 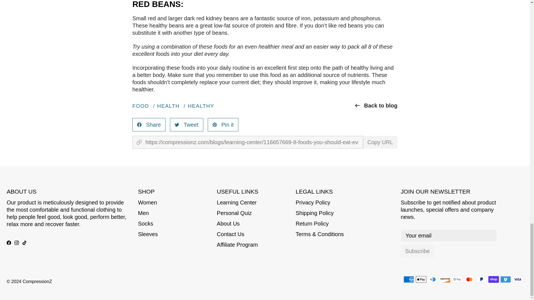 What do you see at coordinates (445, 279) in the screenshot?
I see `Discover` at bounding box center [445, 279].